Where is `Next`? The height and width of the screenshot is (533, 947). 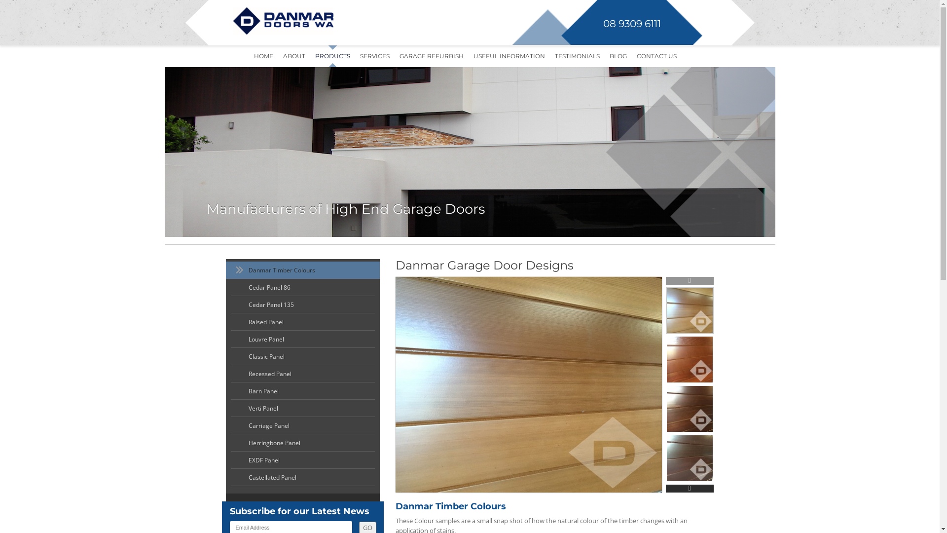 Next is located at coordinates (690, 489).